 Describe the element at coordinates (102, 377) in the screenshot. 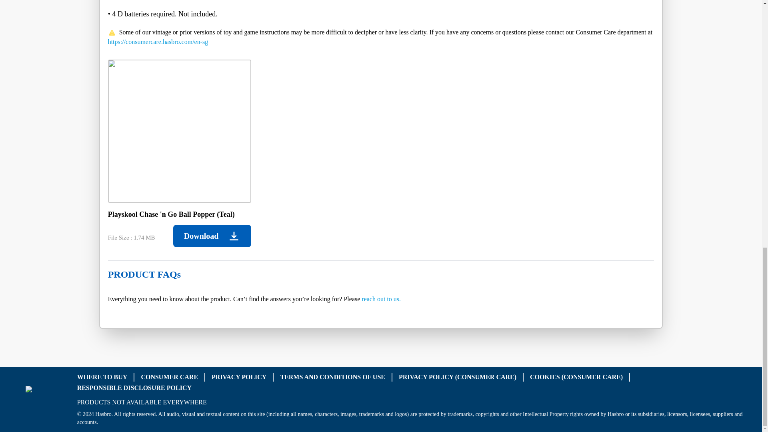

I see `WHERE TO BUY` at that location.